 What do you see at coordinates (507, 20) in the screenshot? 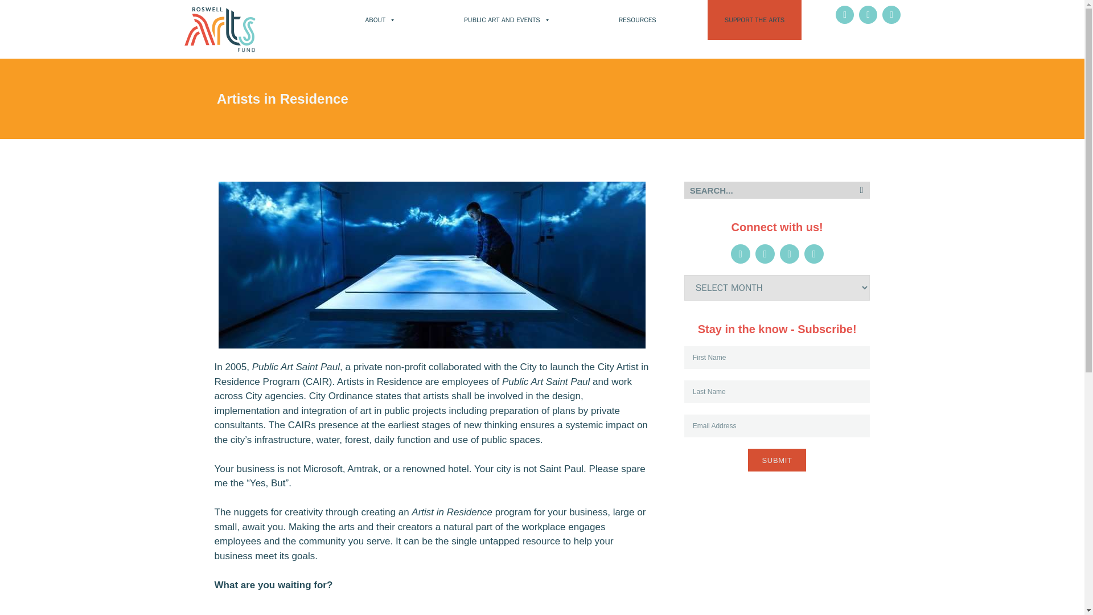
I see `PUBLIC ART AND EVENTS` at bounding box center [507, 20].